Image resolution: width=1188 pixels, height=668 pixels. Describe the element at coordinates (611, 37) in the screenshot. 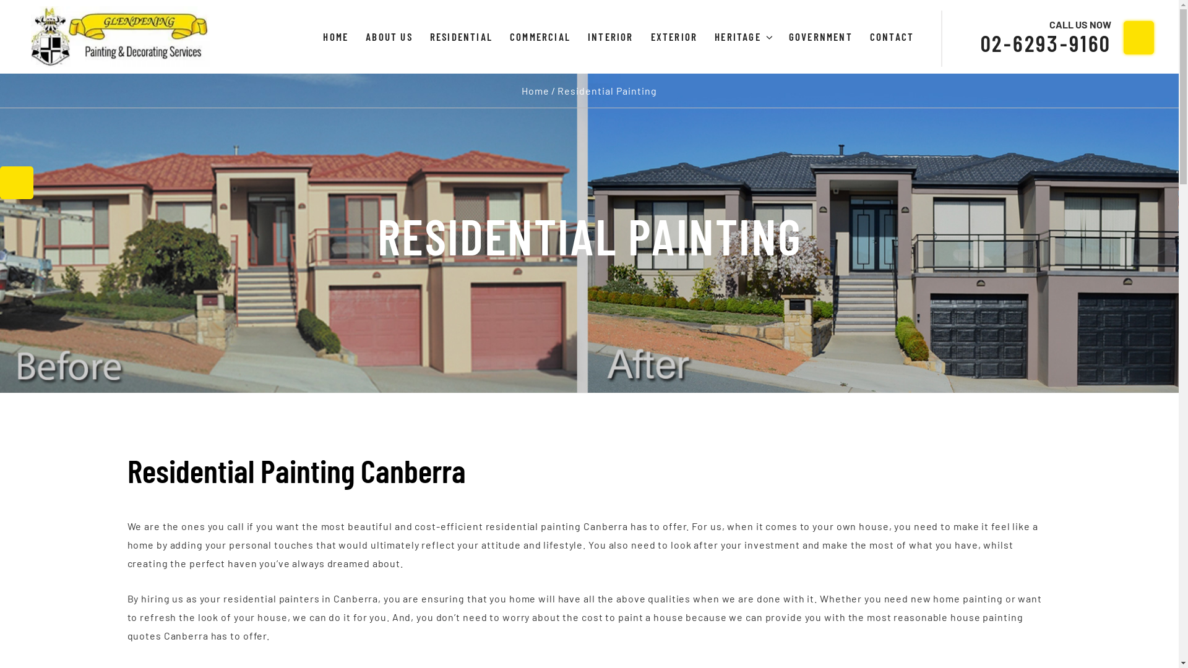

I see `INTERIOR` at that location.